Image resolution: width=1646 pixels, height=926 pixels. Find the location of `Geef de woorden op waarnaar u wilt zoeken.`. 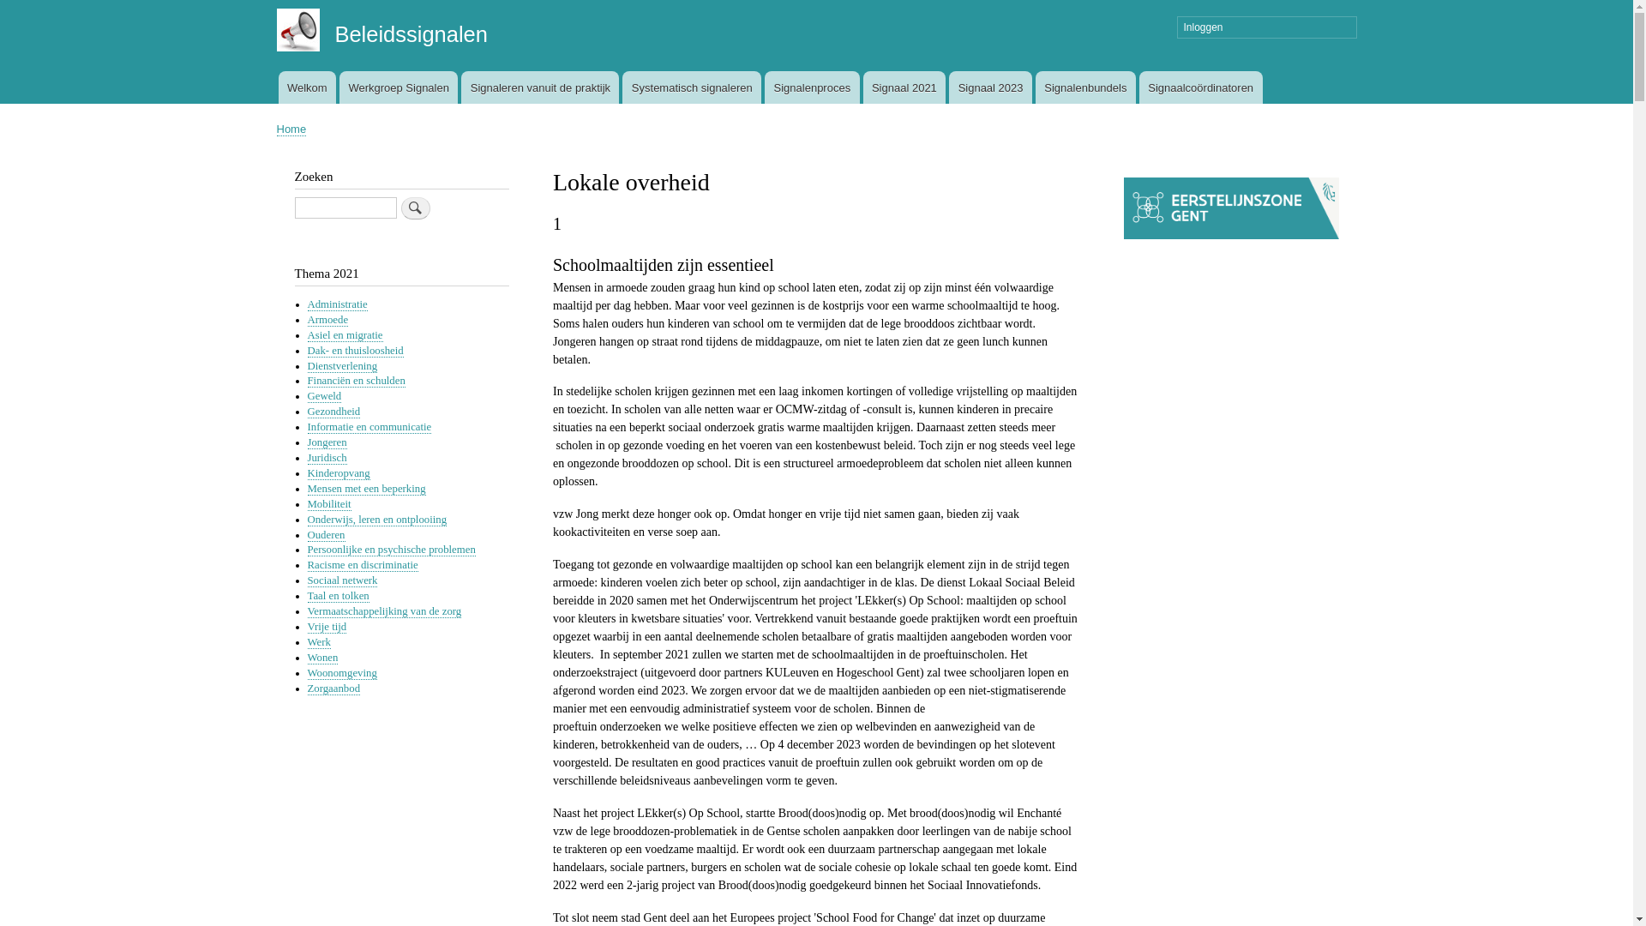

Geef de woorden op waarnaar u wilt zoeken. is located at coordinates (346, 207).